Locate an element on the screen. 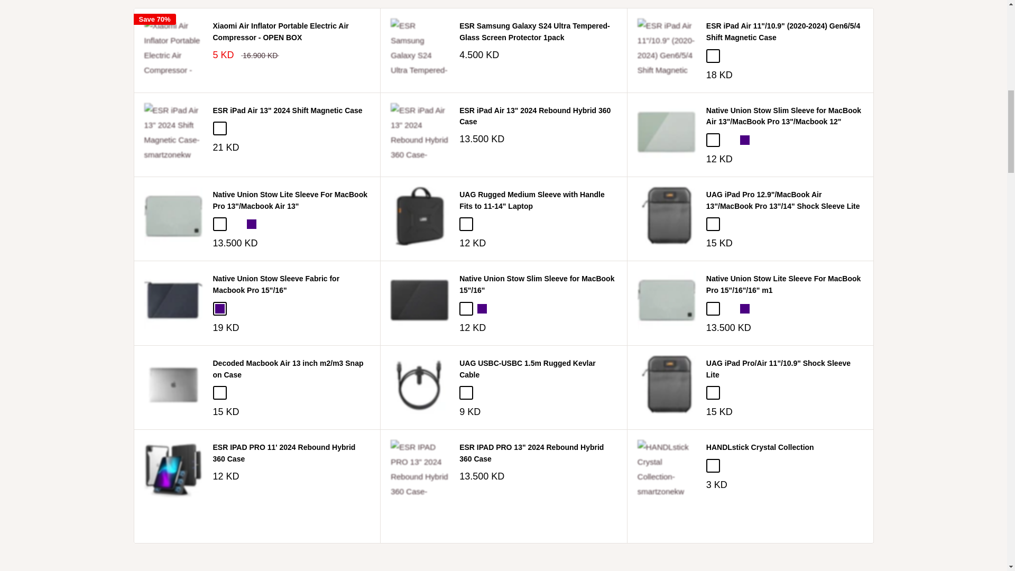 The width and height of the screenshot is (1015, 571). Black is located at coordinates (713, 56).